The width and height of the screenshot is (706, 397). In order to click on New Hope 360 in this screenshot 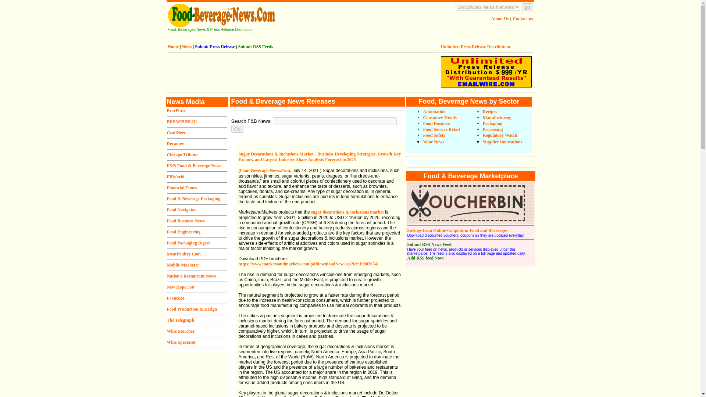, I will do `click(180, 287)`.